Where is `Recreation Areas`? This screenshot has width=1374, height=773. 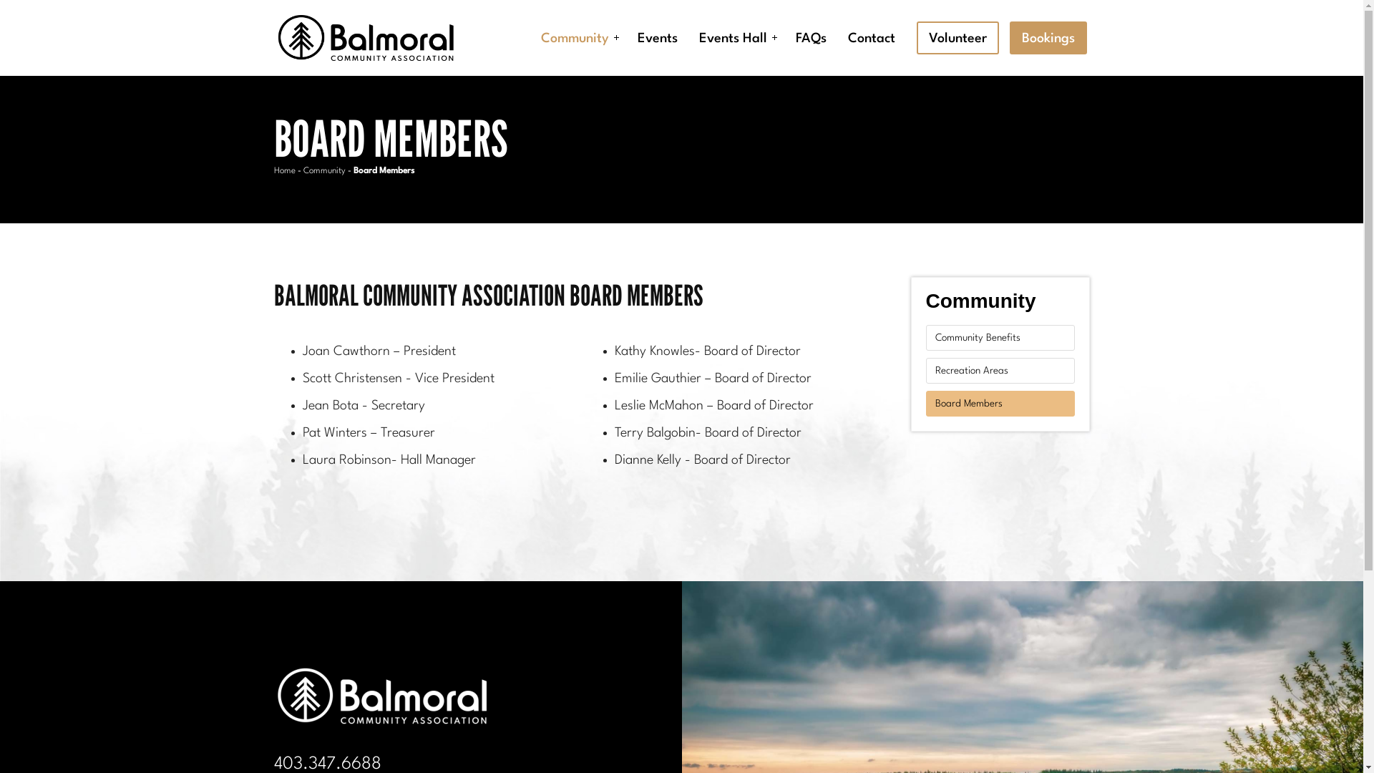
Recreation Areas is located at coordinates (1000, 371).